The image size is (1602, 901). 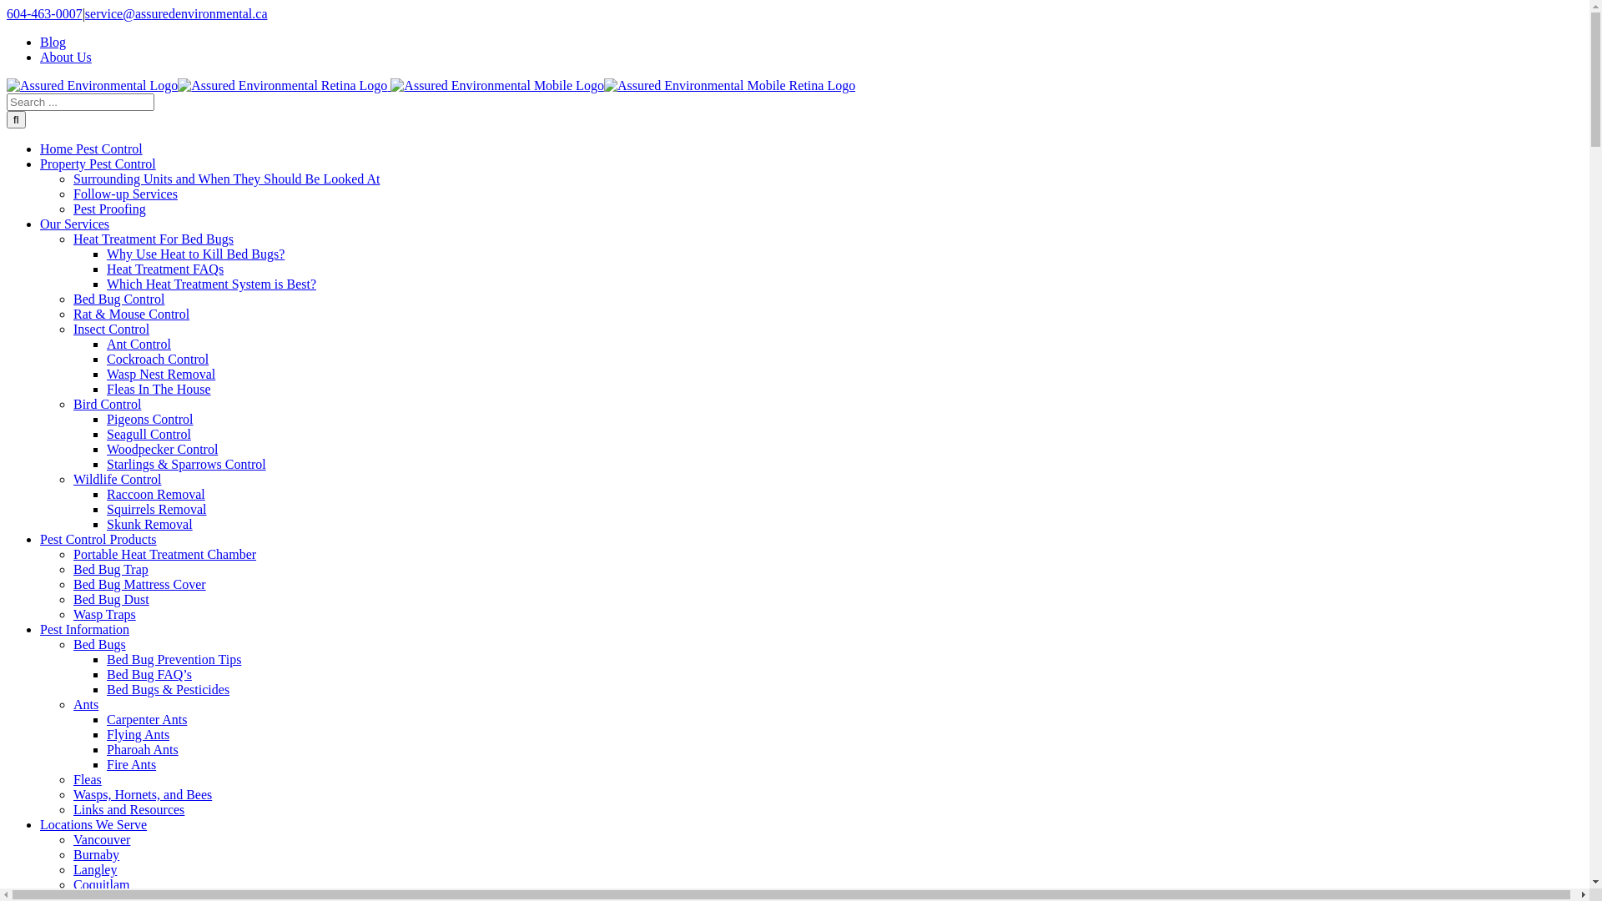 What do you see at coordinates (155, 494) in the screenshot?
I see `Raccoon Removal` at bounding box center [155, 494].